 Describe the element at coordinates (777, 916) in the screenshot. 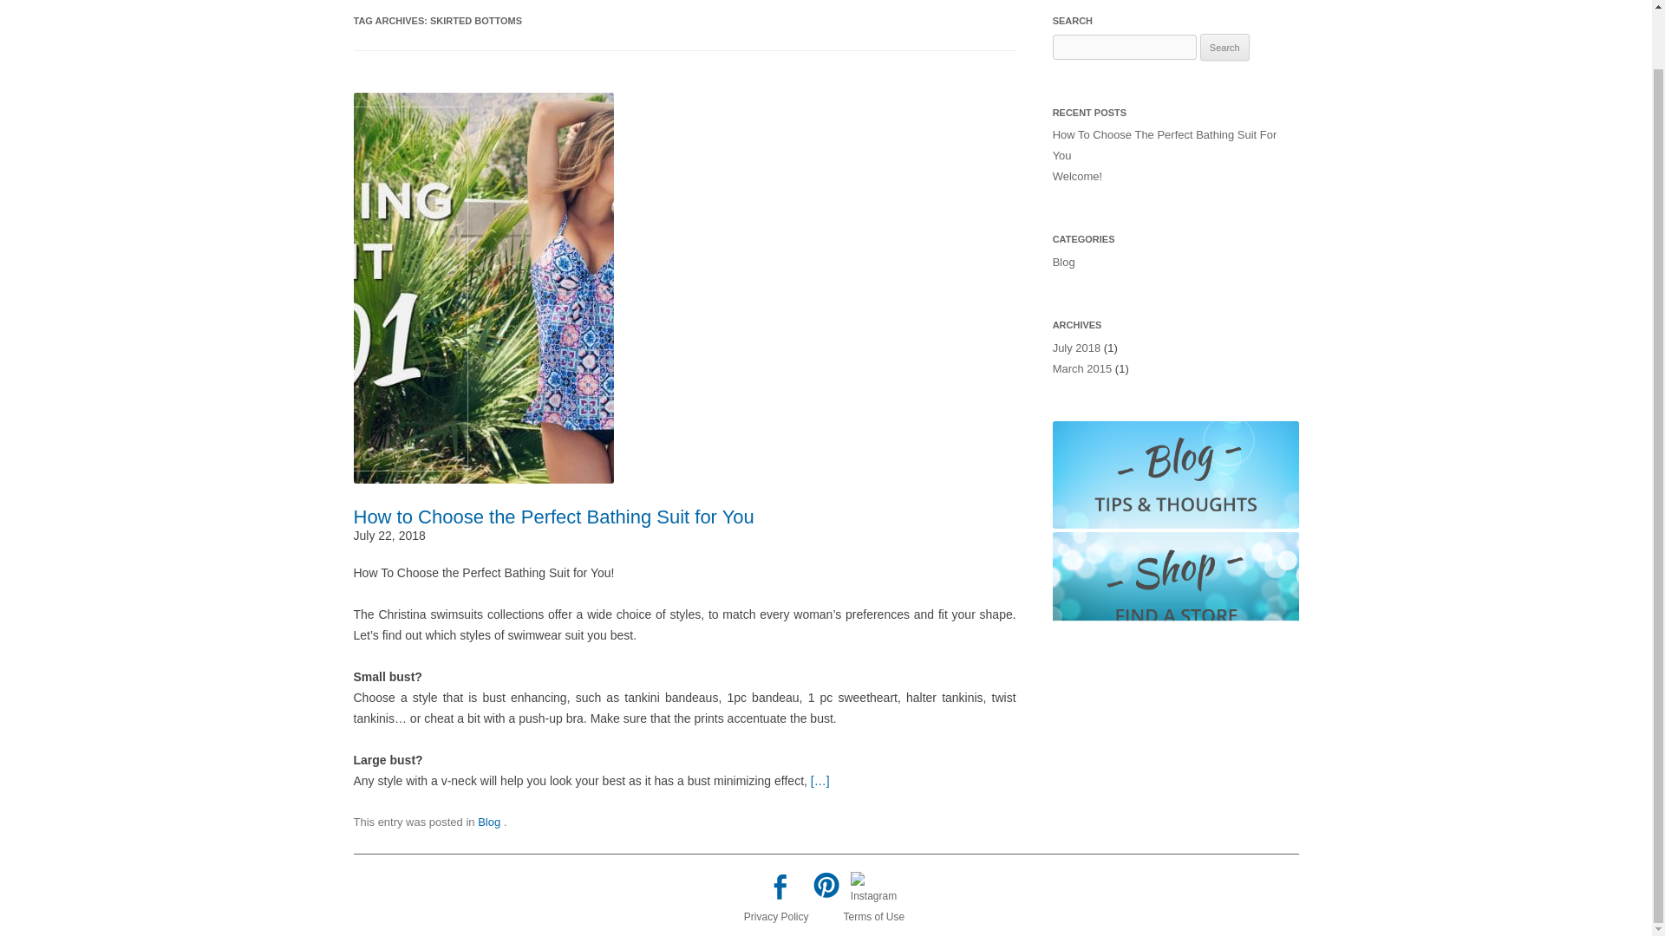

I see `Privacy Policy` at that location.